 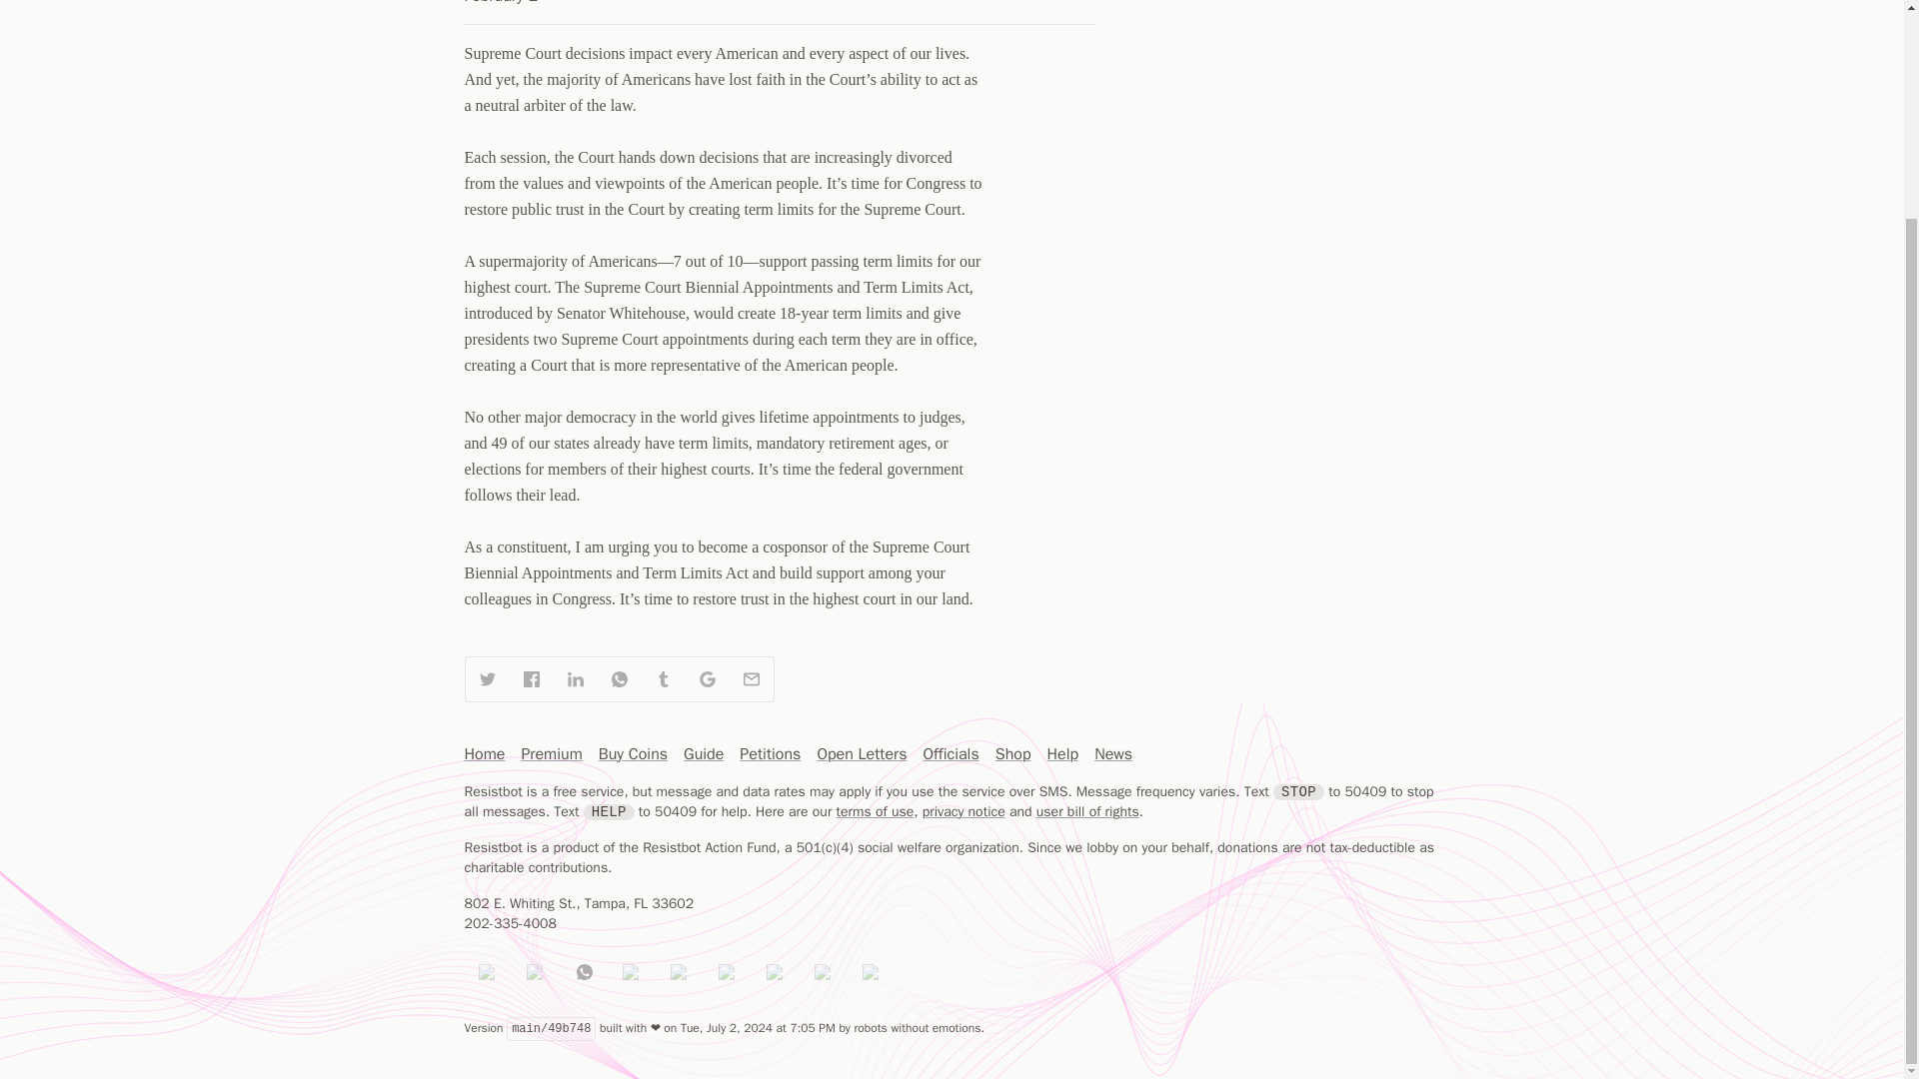 What do you see at coordinates (770, 753) in the screenshot?
I see `Petitions` at bounding box center [770, 753].